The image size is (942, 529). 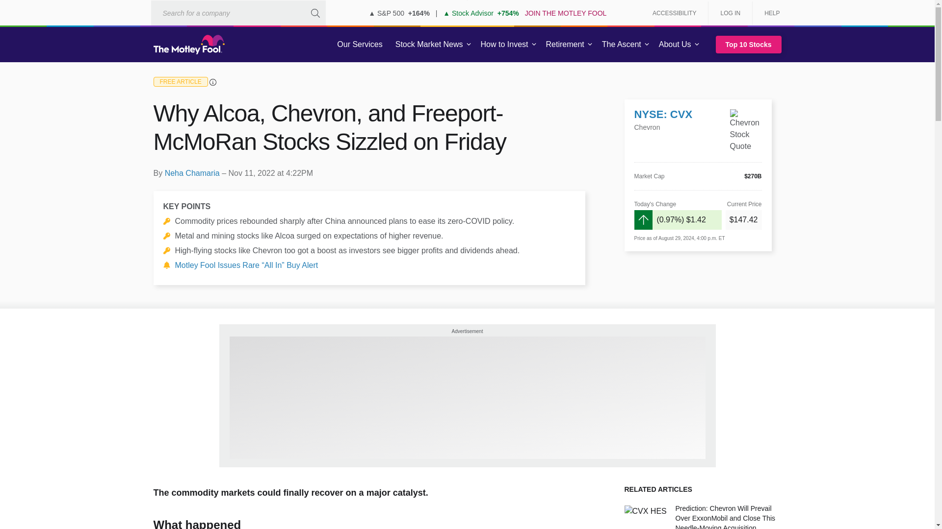 What do you see at coordinates (730, 13) in the screenshot?
I see `LOG IN` at bounding box center [730, 13].